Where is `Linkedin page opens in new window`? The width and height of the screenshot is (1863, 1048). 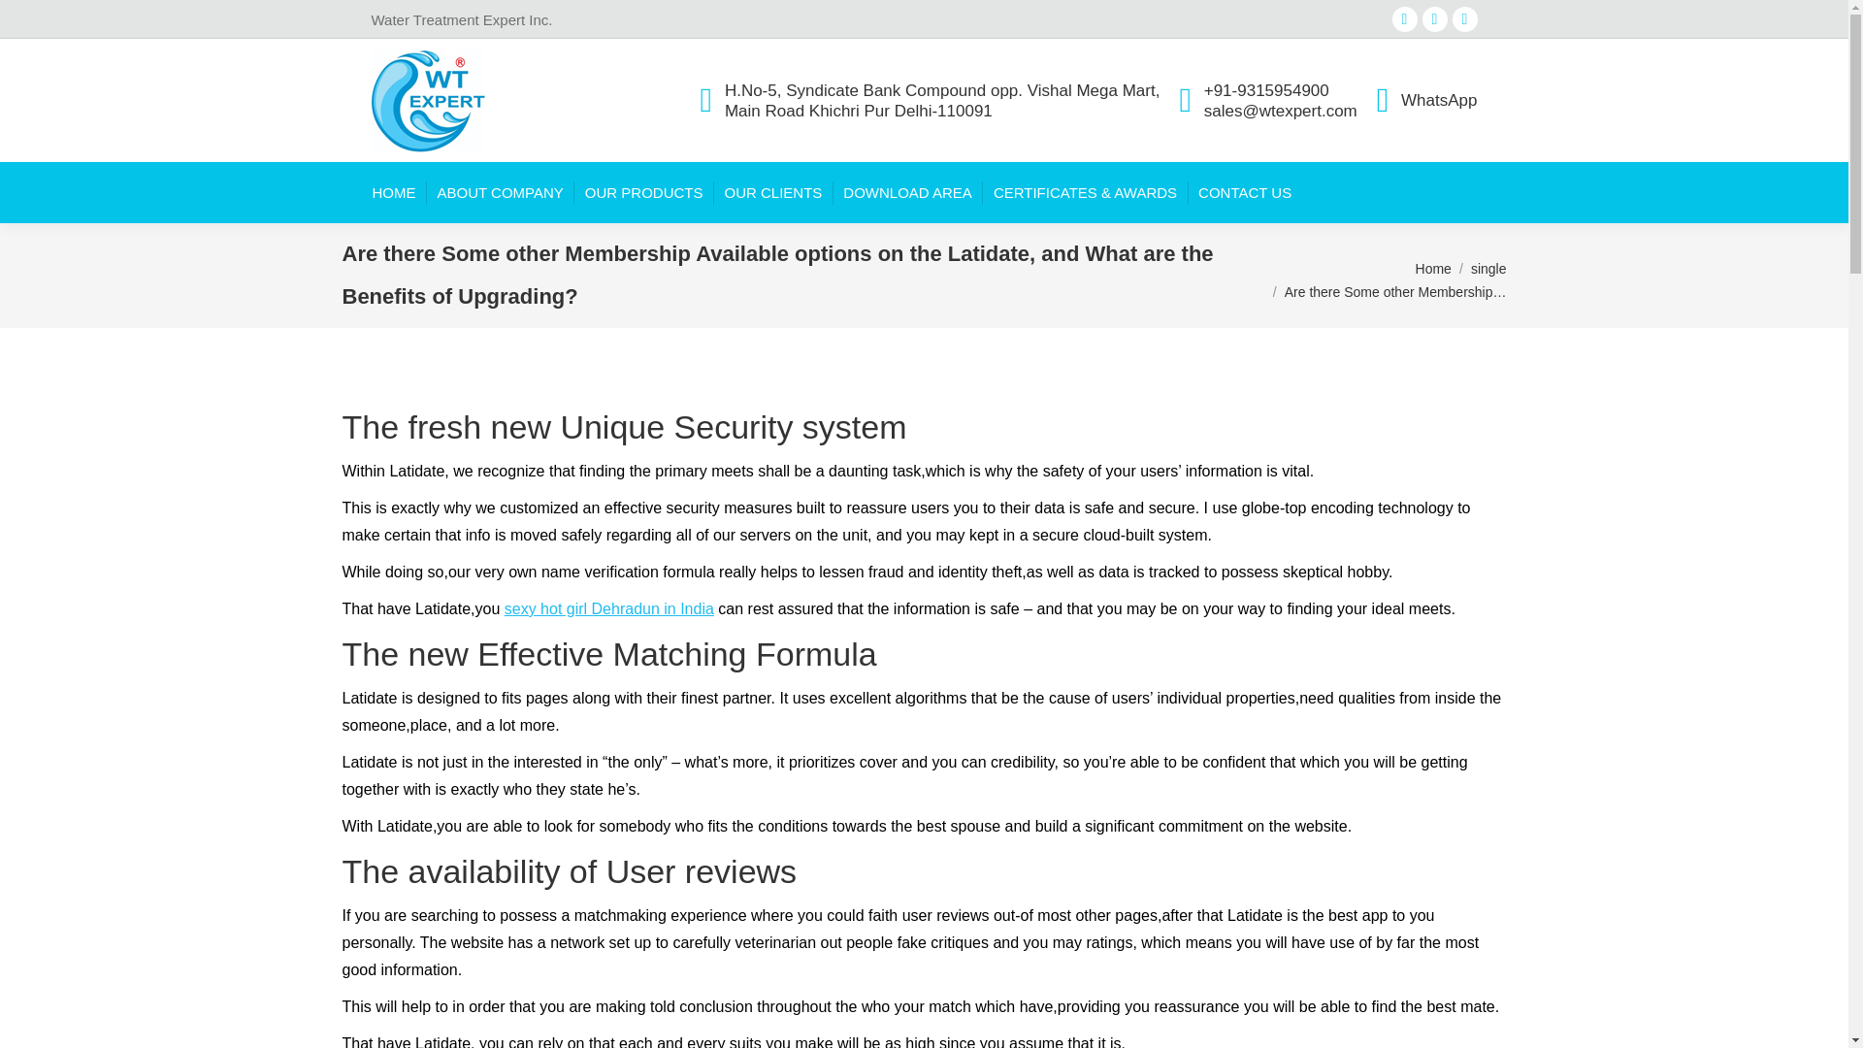
Linkedin page opens in new window is located at coordinates (1434, 19).